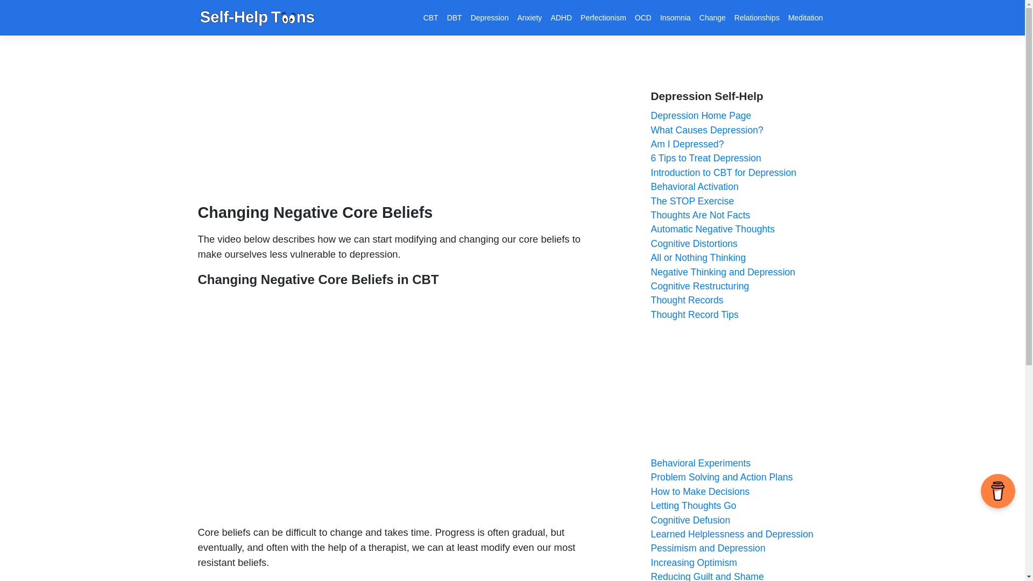 This screenshot has width=1033, height=581. What do you see at coordinates (693, 506) in the screenshot?
I see `Letting Thoughts Go` at bounding box center [693, 506].